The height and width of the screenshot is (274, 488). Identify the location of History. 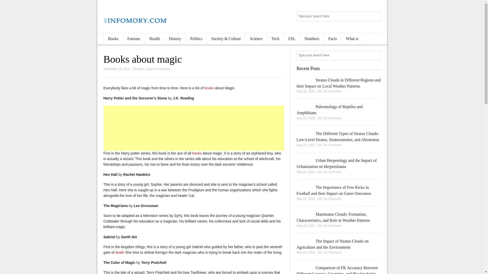
(175, 39).